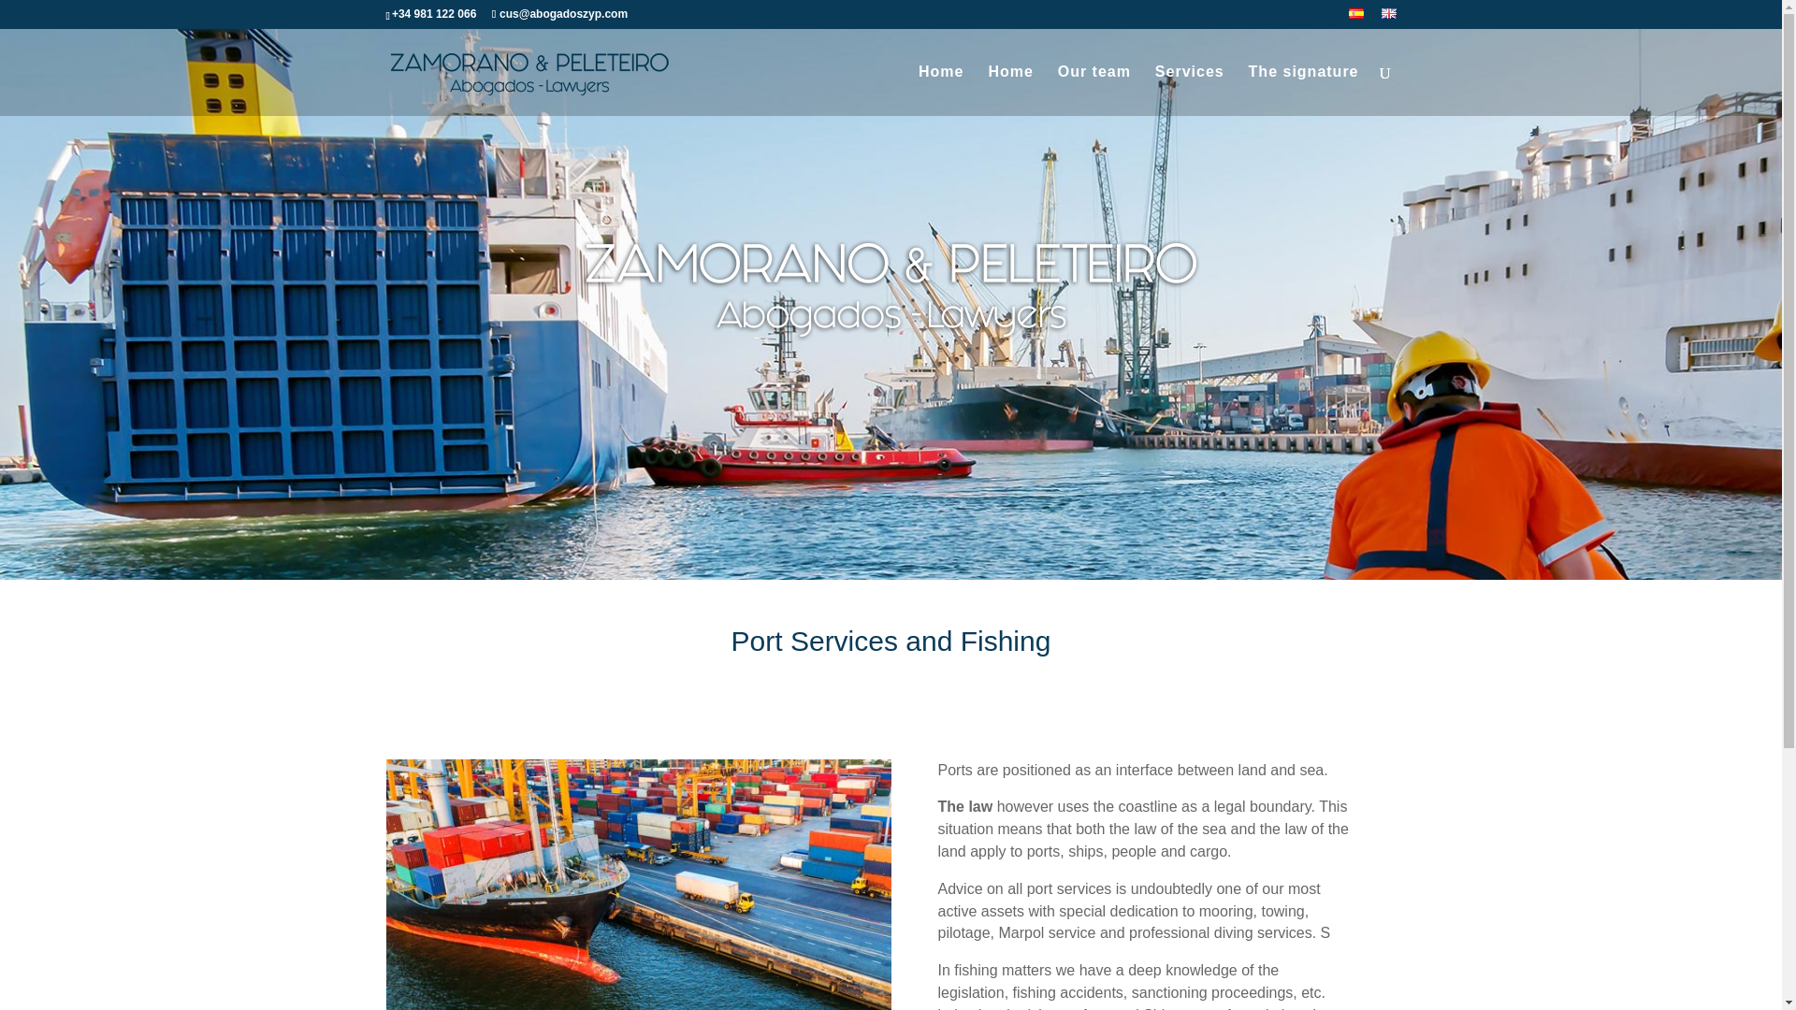  I want to click on Home, so click(940, 91).